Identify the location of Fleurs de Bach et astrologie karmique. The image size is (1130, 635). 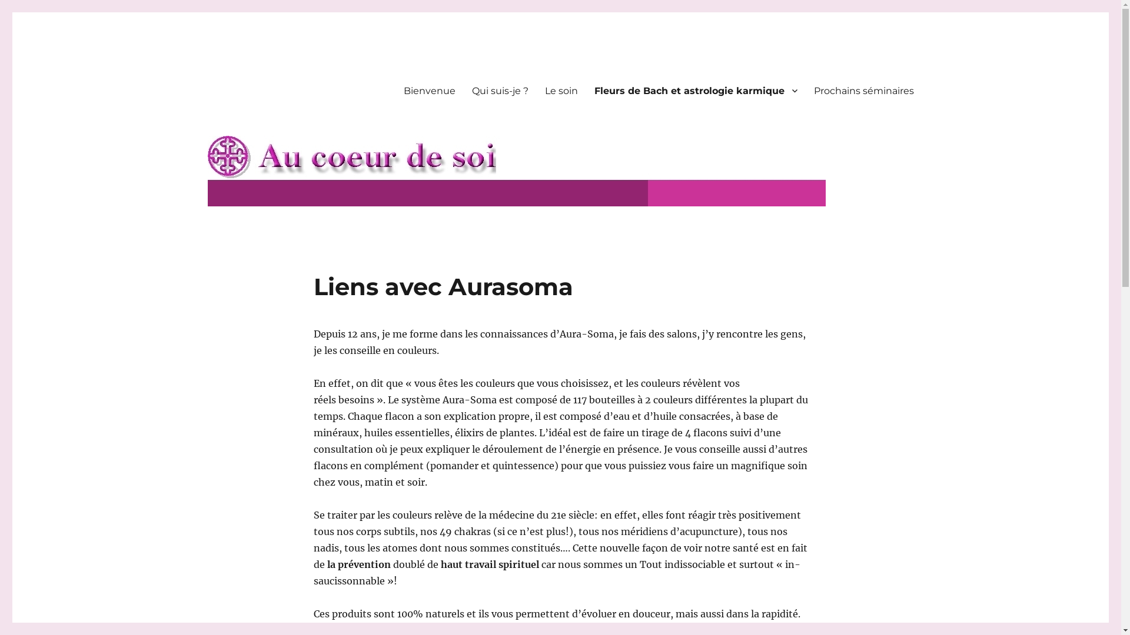
(696, 91).